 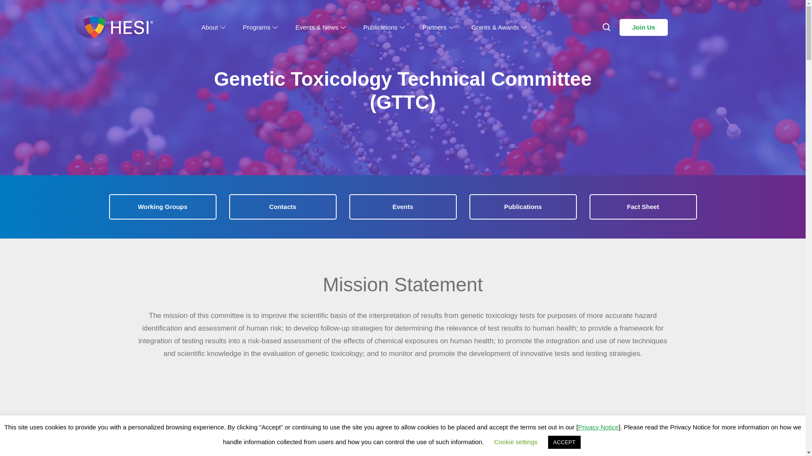 I want to click on Events, so click(x=403, y=207).